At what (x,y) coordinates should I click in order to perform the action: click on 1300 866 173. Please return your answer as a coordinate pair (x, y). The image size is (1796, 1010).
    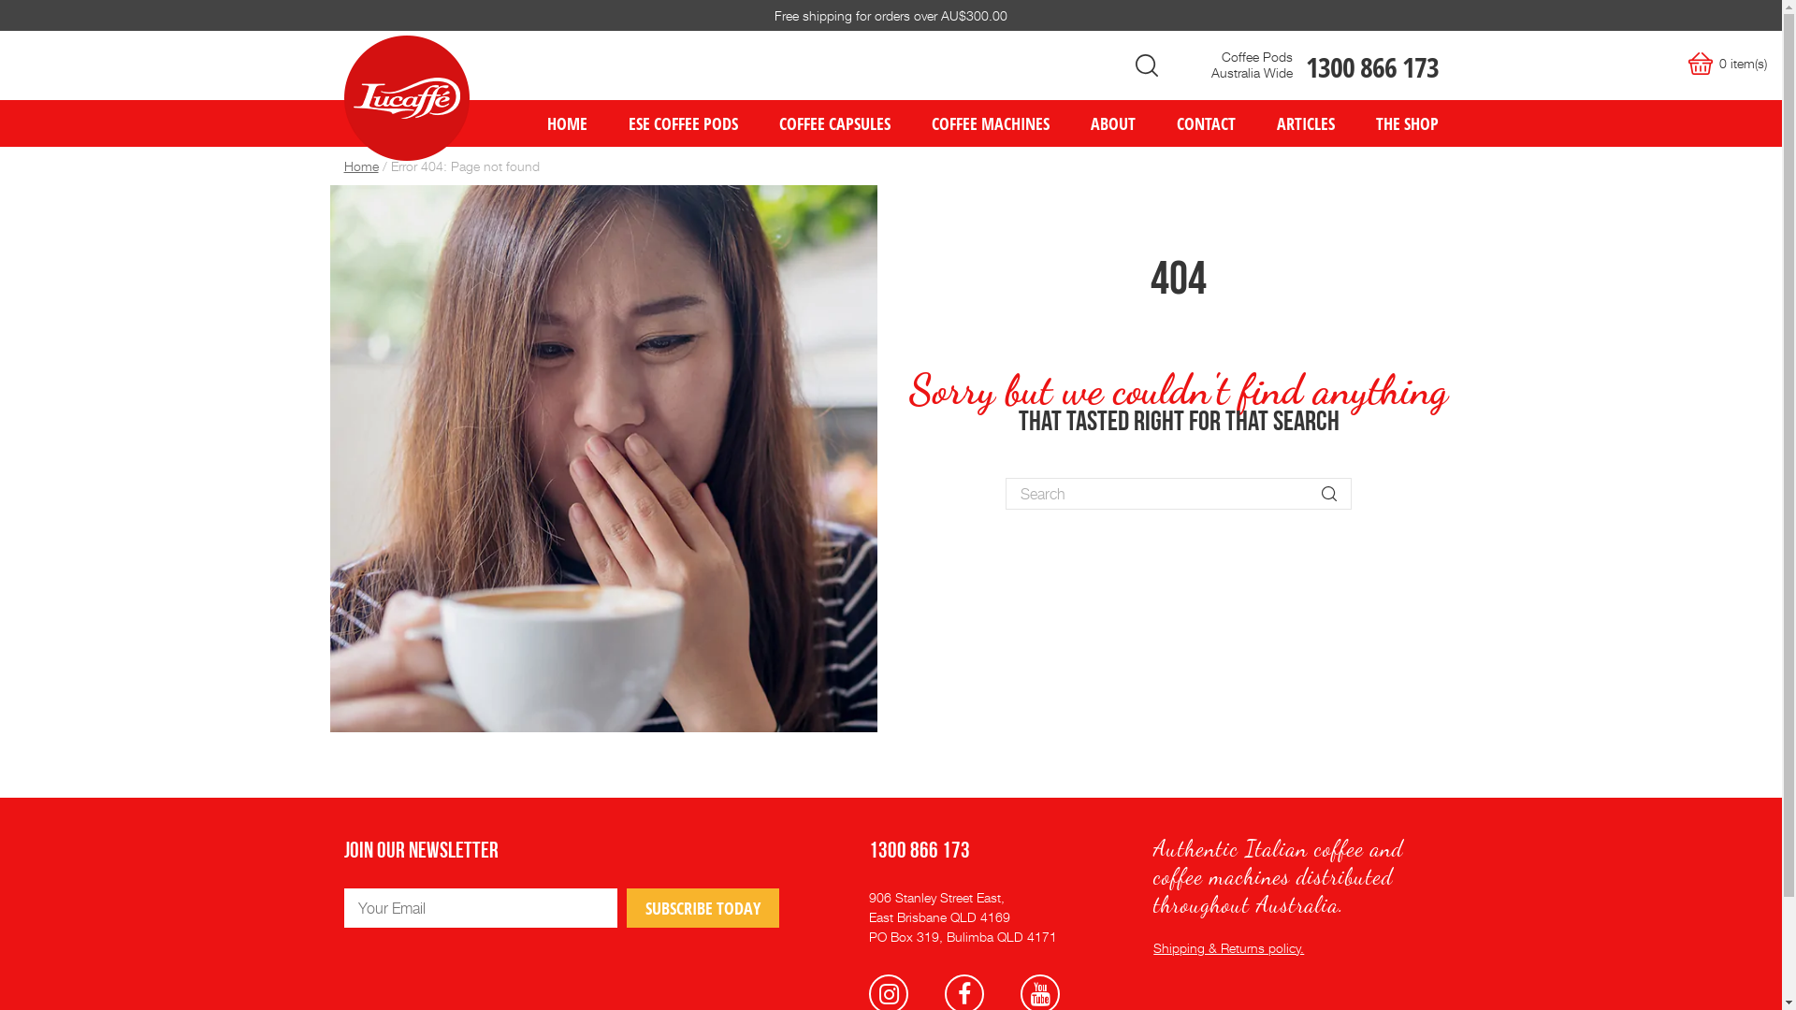
    Looking at the image, I should click on (920, 852).